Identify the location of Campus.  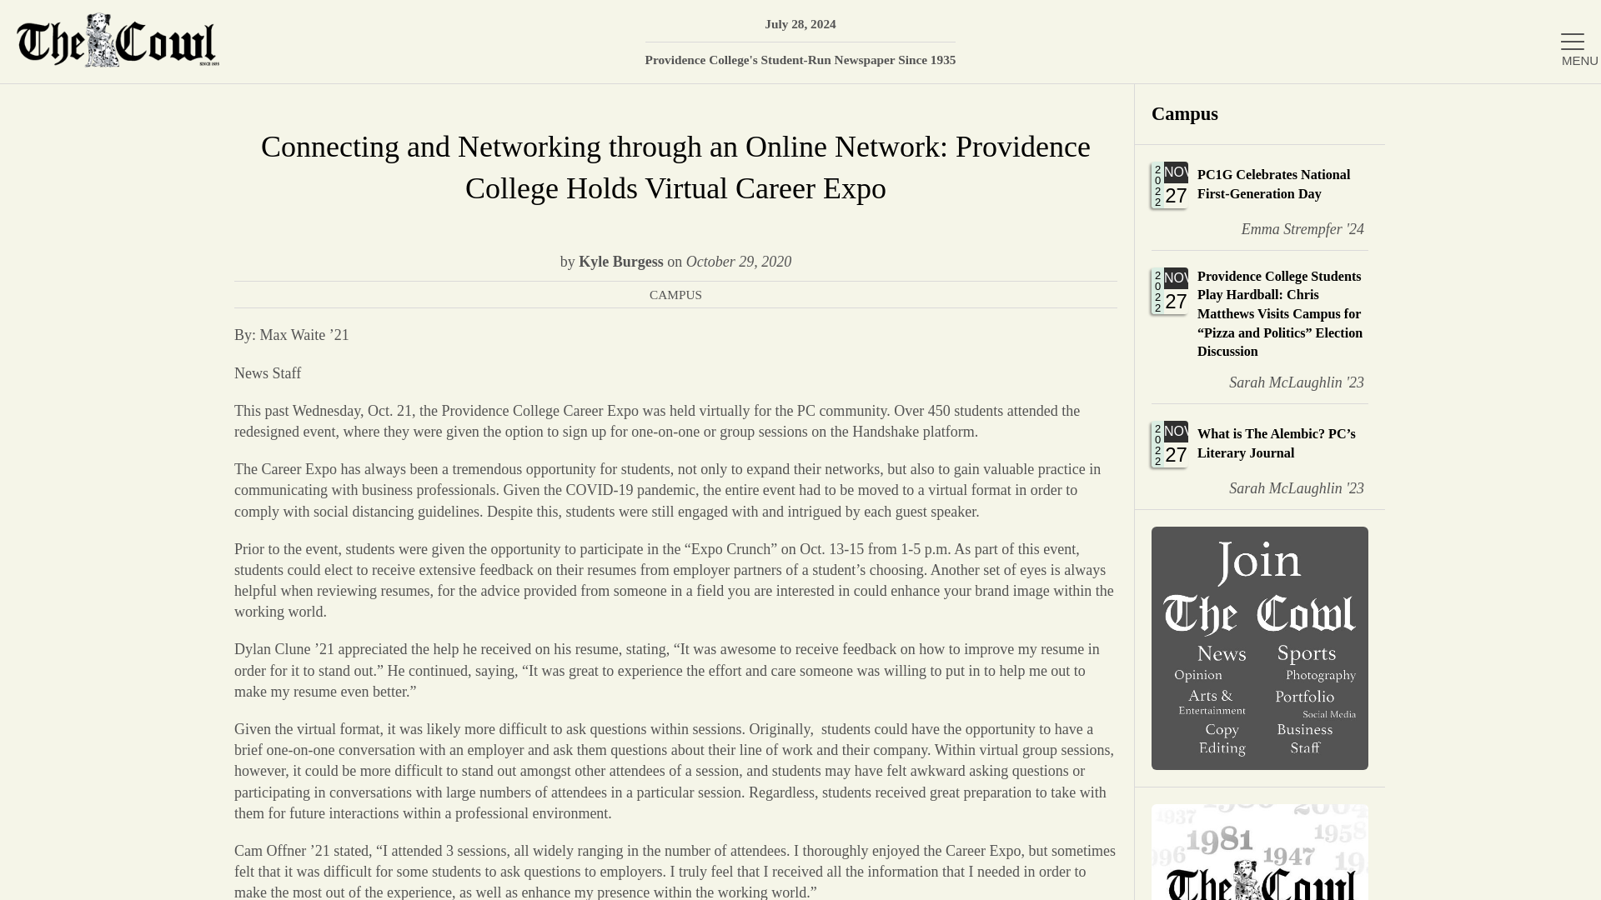
(1403, 547).